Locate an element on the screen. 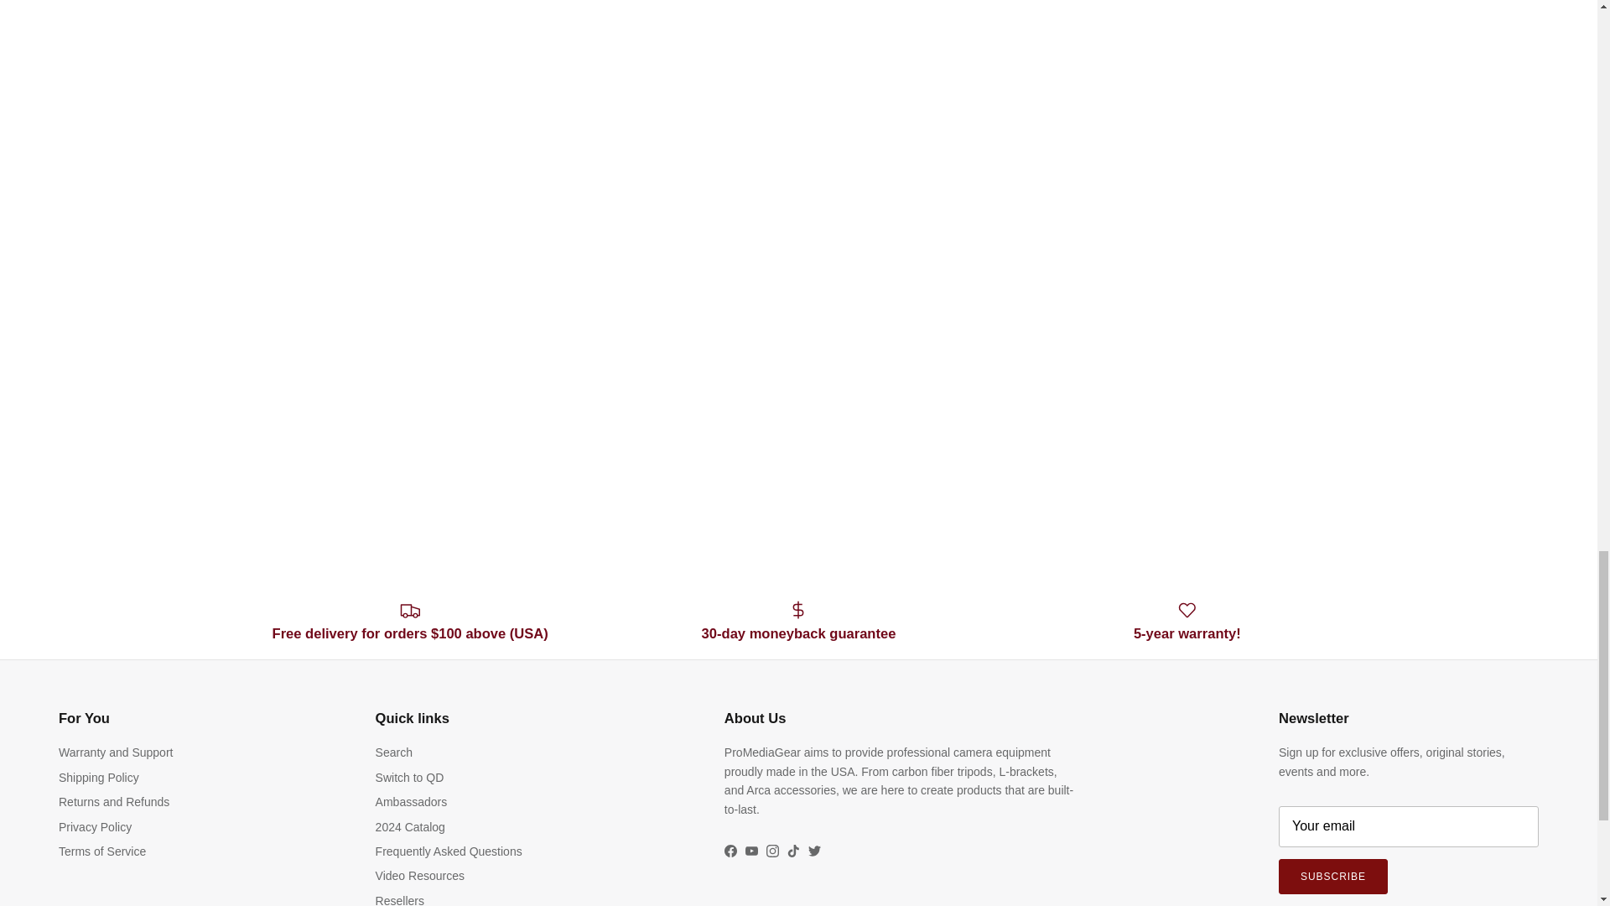 Image resolution: width=1610 pixels, height=906 pixels. ProMediaGear on Twitter is located at coordinates (814, 851).